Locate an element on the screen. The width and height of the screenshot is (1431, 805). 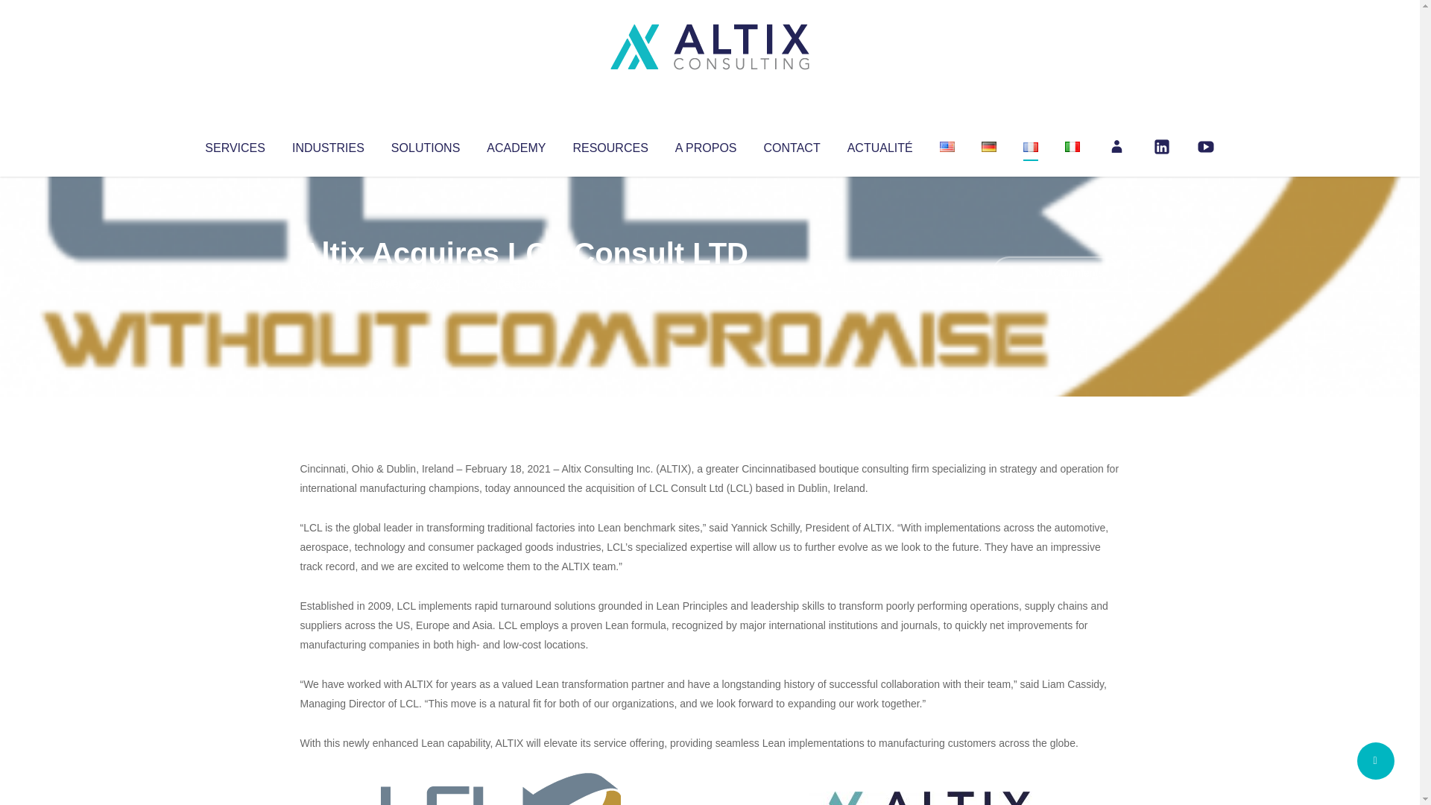
INDUSTRIES is located at coordinates (328, 145).